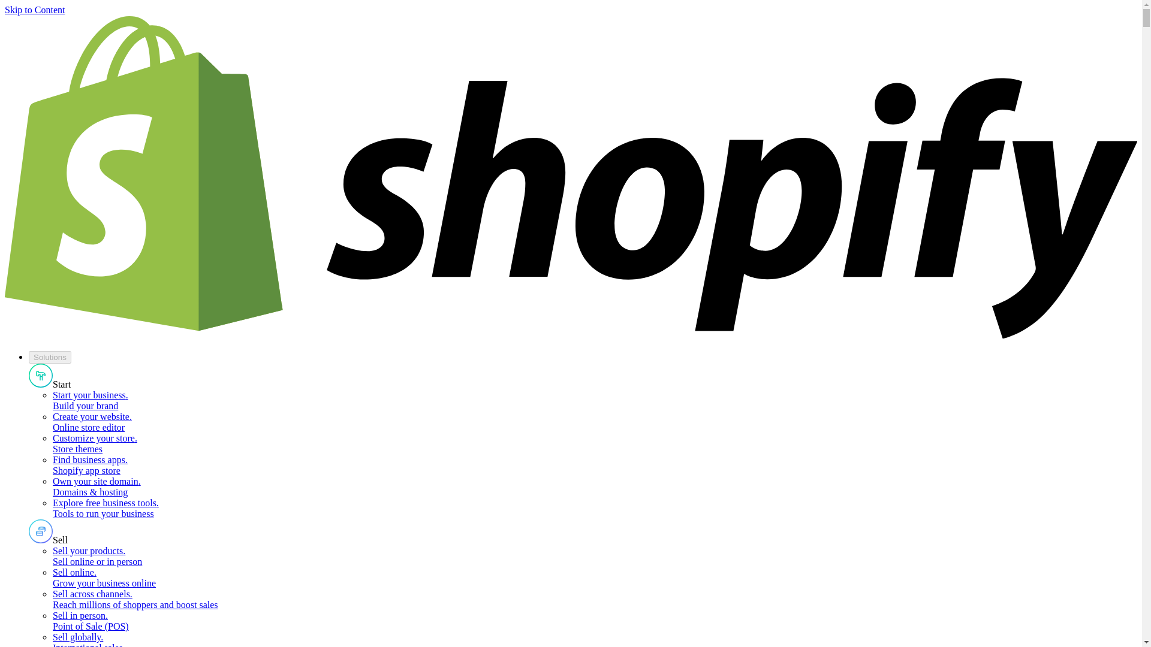  I want to click on Skip to Content, so click(34, 10).